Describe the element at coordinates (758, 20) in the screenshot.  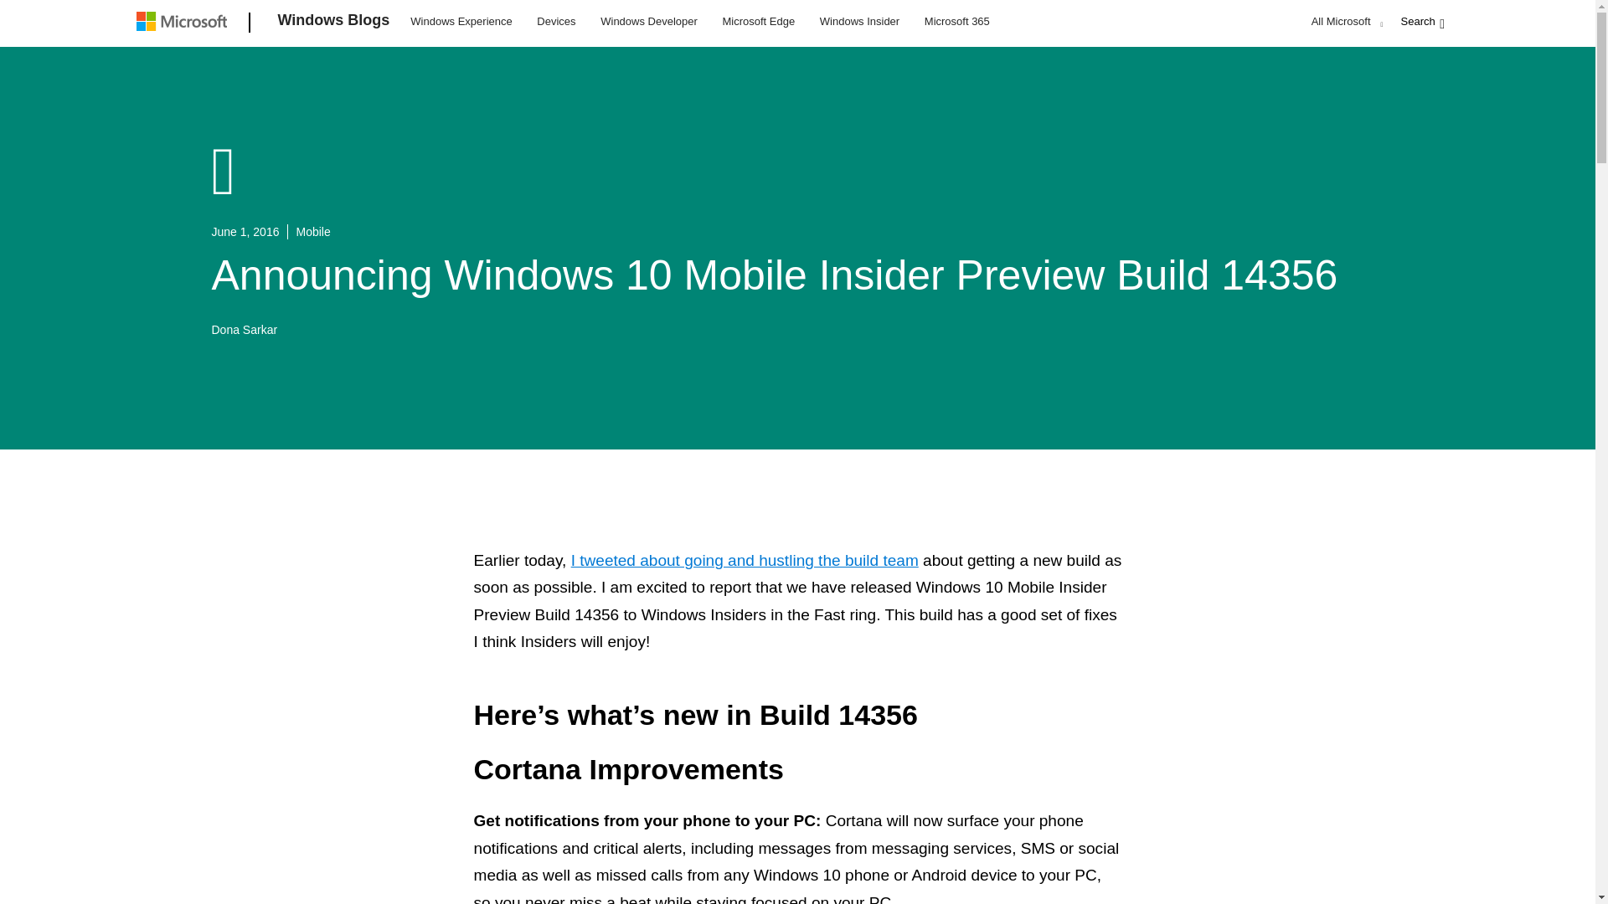
I see `Microsoft Edge` at that location.